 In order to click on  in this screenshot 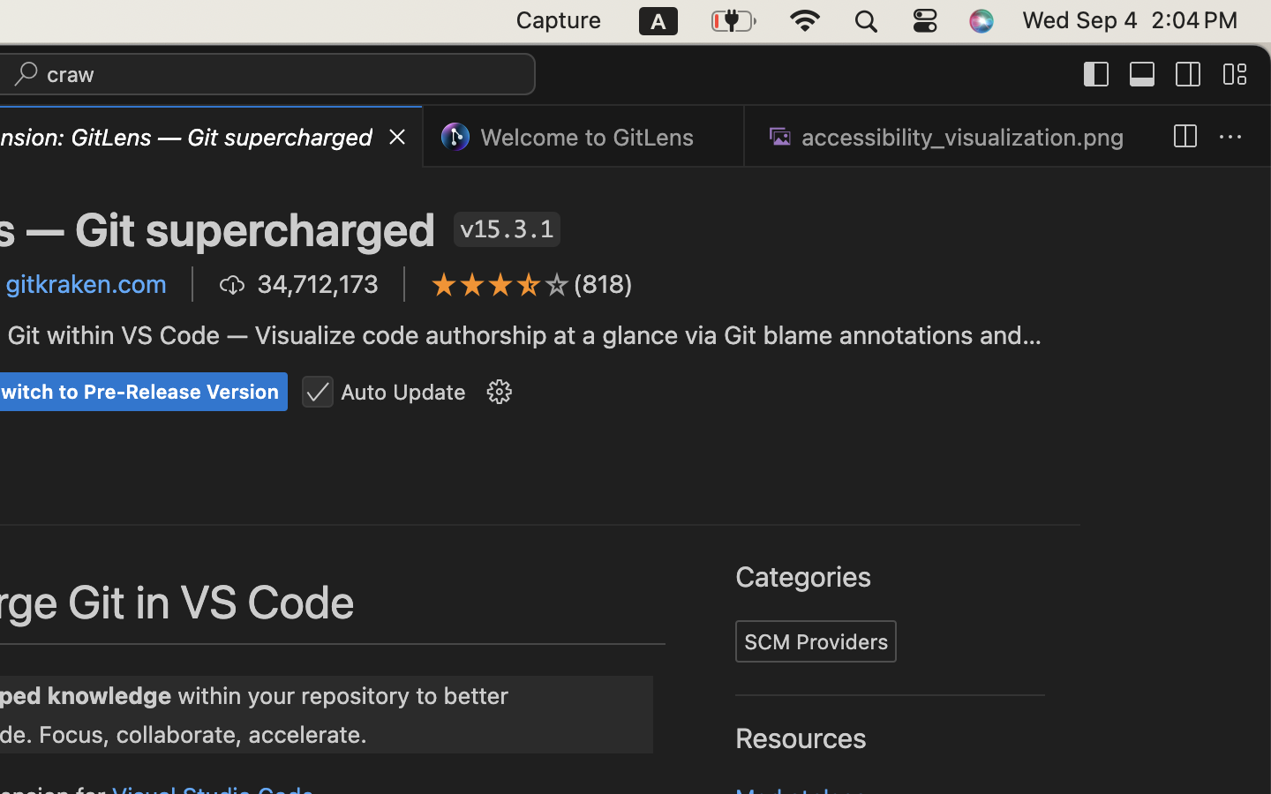, I will do `click(1189, 74)`.